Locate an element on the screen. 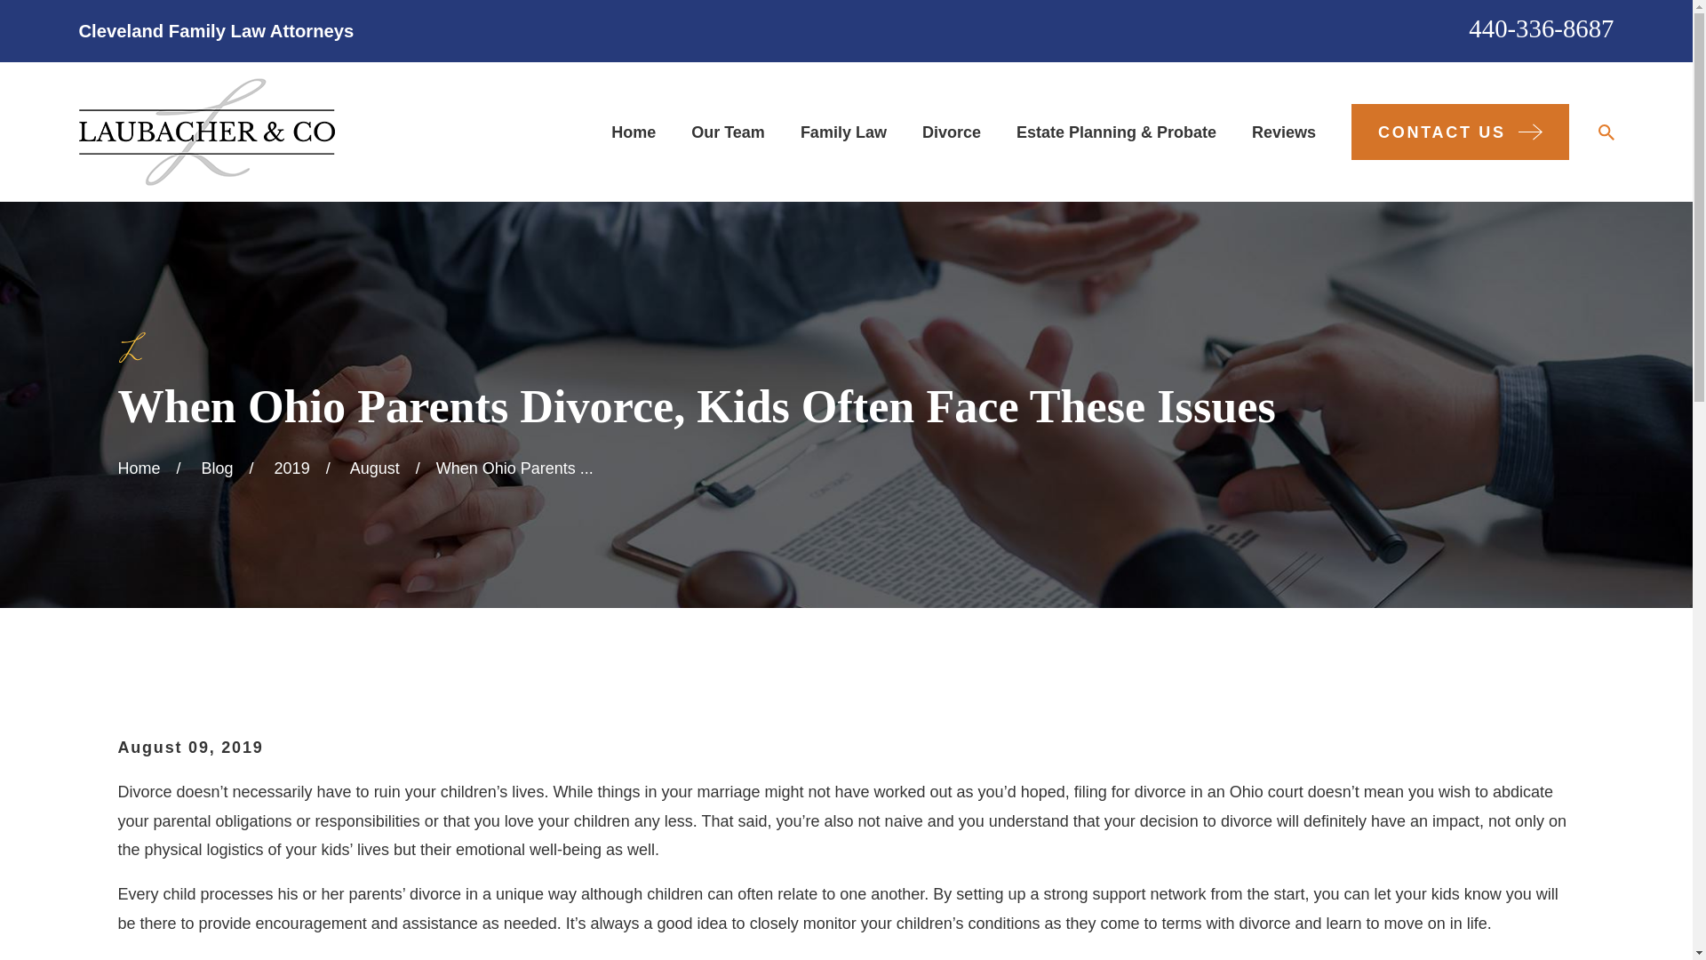 Image resolution: width=1706 pixels, height=960 pixels. Family Law is located at coordinates (843, 132).